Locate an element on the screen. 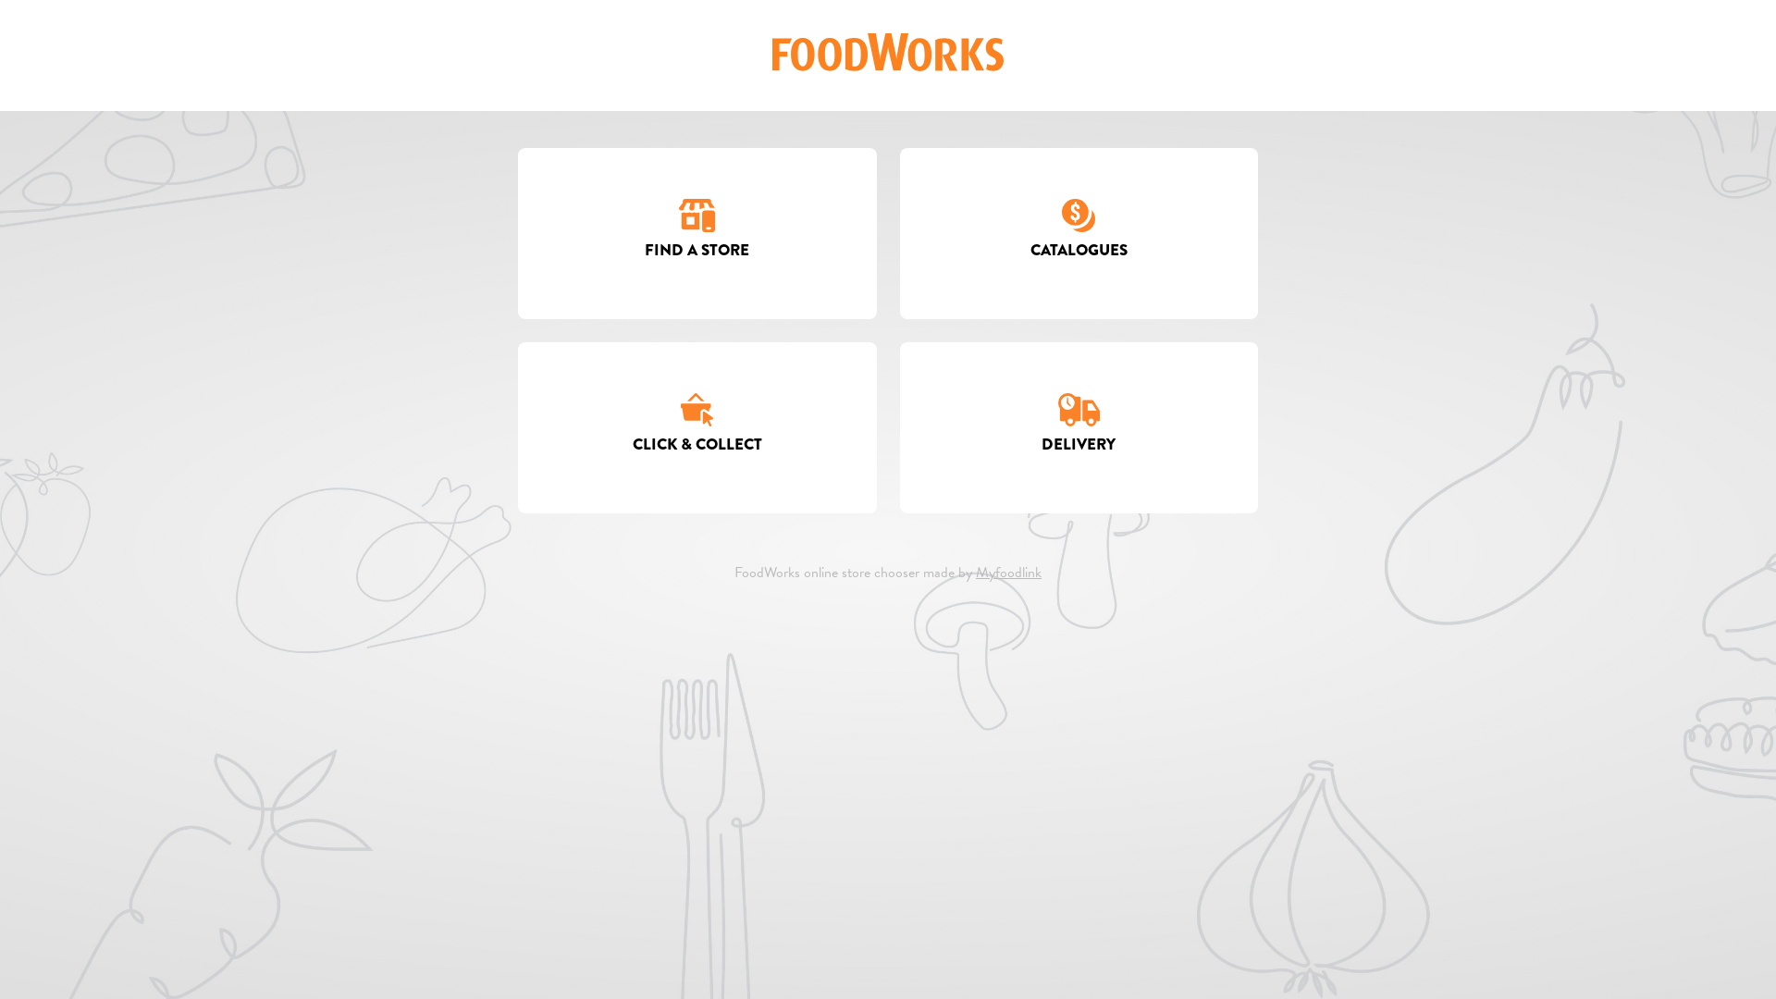 Image resolution: width=1776 pixels, height=999 pixels. CATALOGUES is located at coordinates (1079, 233).